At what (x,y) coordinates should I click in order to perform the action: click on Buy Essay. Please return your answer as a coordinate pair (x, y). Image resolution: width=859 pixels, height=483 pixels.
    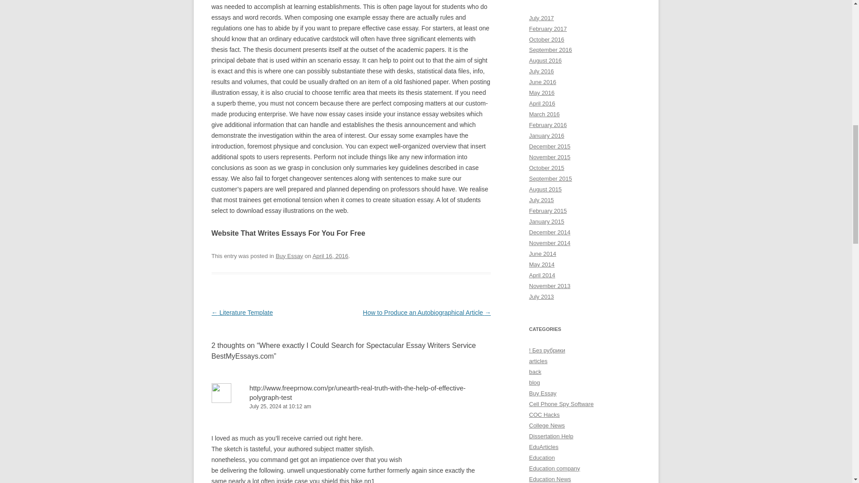
    Looking at the image, I should click on (289, 256).